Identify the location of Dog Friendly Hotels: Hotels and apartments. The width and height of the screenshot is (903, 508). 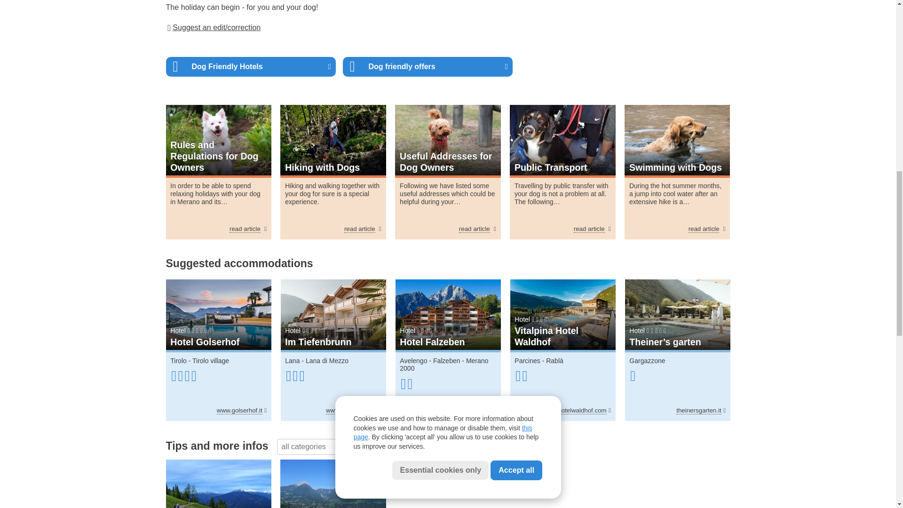
(250, 67).